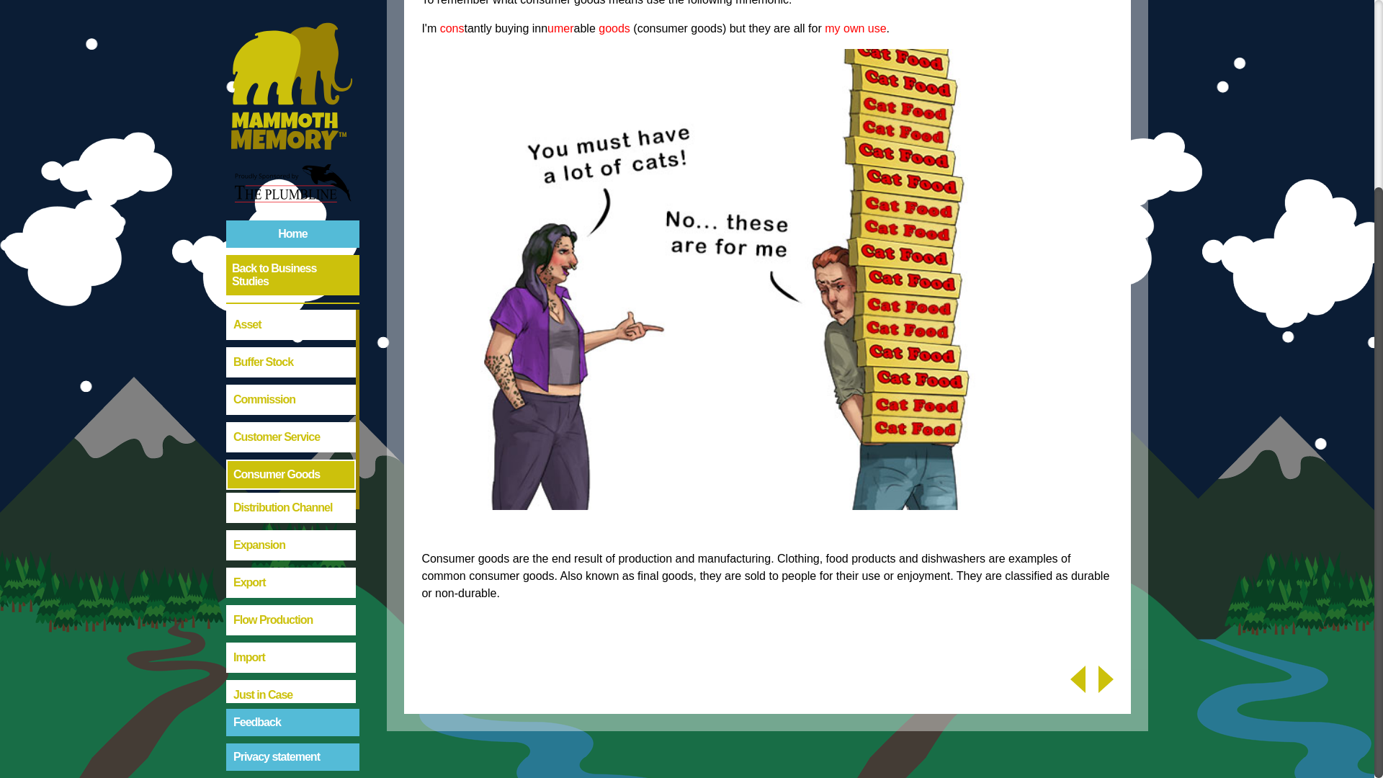  I want to click on Just in Case, so click(291, 448).